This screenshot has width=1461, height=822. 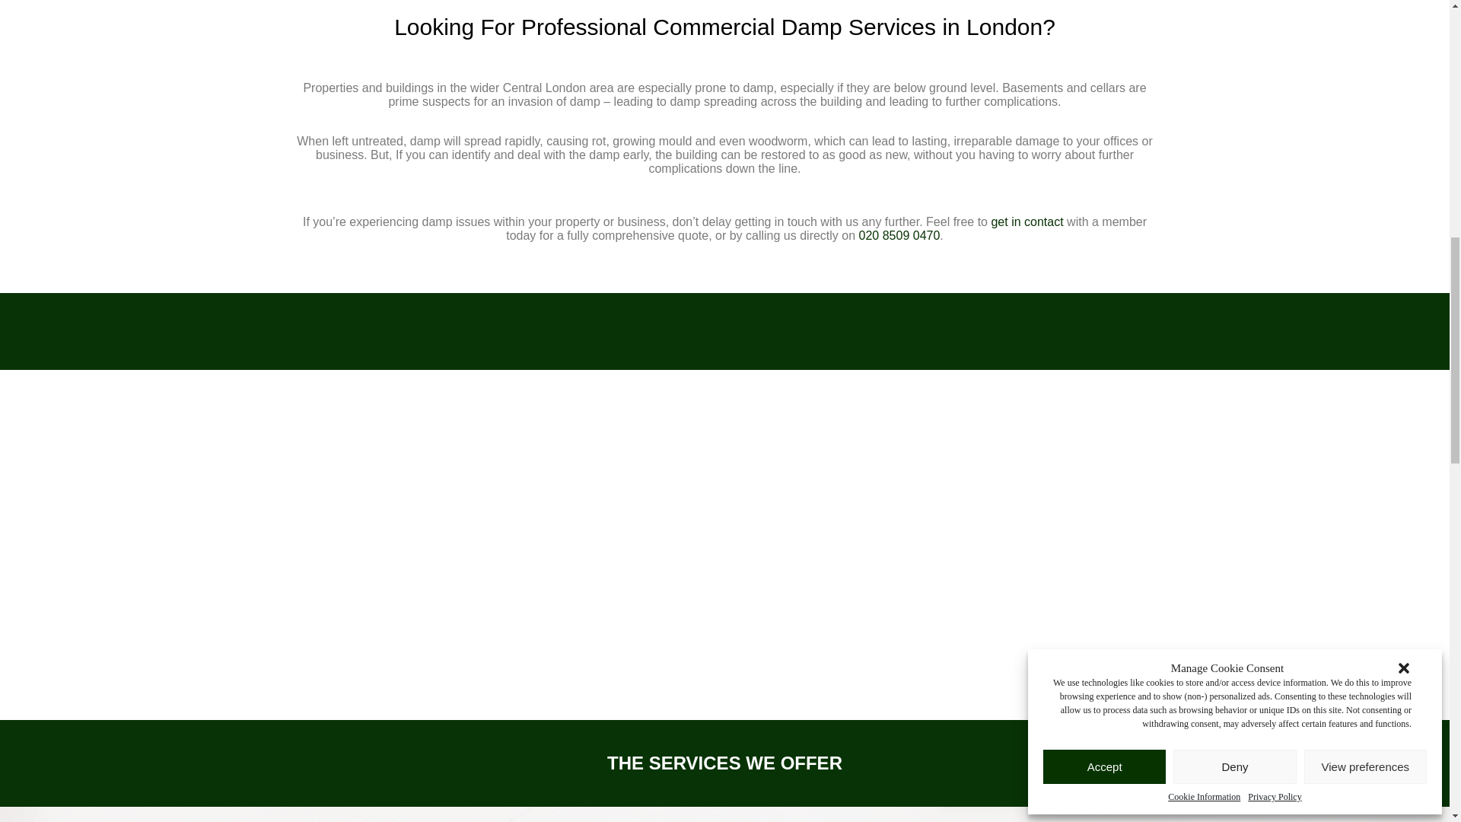 I want to click on get in contact, so click(x=1027, y=221).